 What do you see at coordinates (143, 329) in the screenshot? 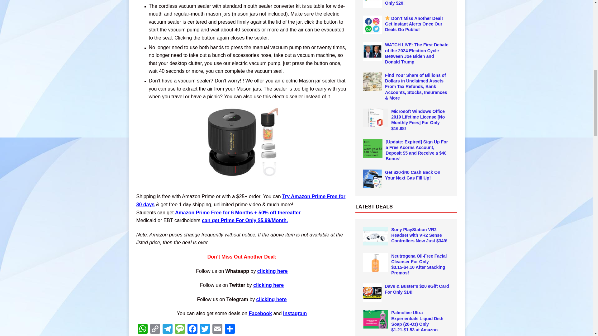
I see `WhatsApp` at bounding box center [143, 329].